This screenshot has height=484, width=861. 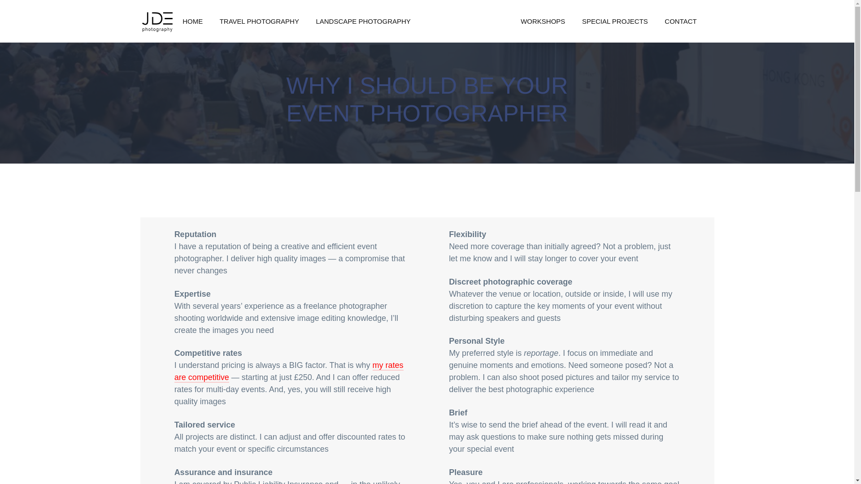 I want to click on EVENT PHOTOGRAPHY, so click(x=465, y=21).